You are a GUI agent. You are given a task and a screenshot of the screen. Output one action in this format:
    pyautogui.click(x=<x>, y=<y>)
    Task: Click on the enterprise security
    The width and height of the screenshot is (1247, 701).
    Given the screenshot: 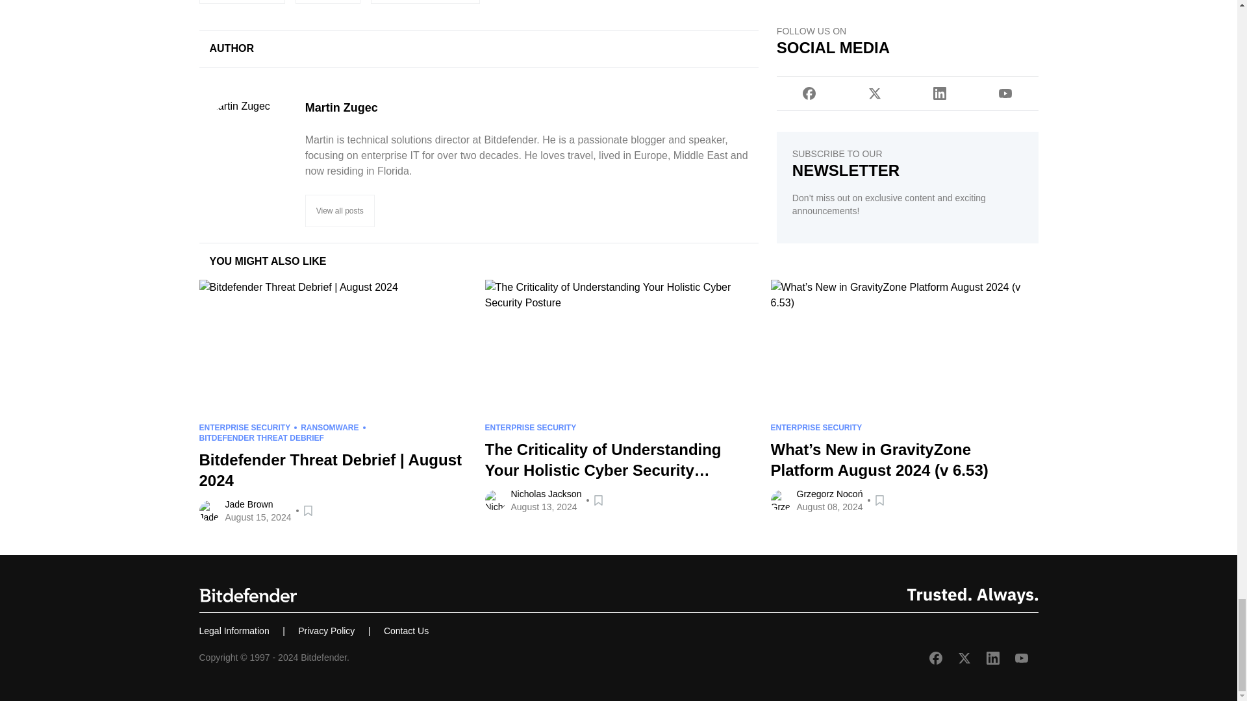 What is the action you would take?
    pyautogui.click(x=241, y=2)
    